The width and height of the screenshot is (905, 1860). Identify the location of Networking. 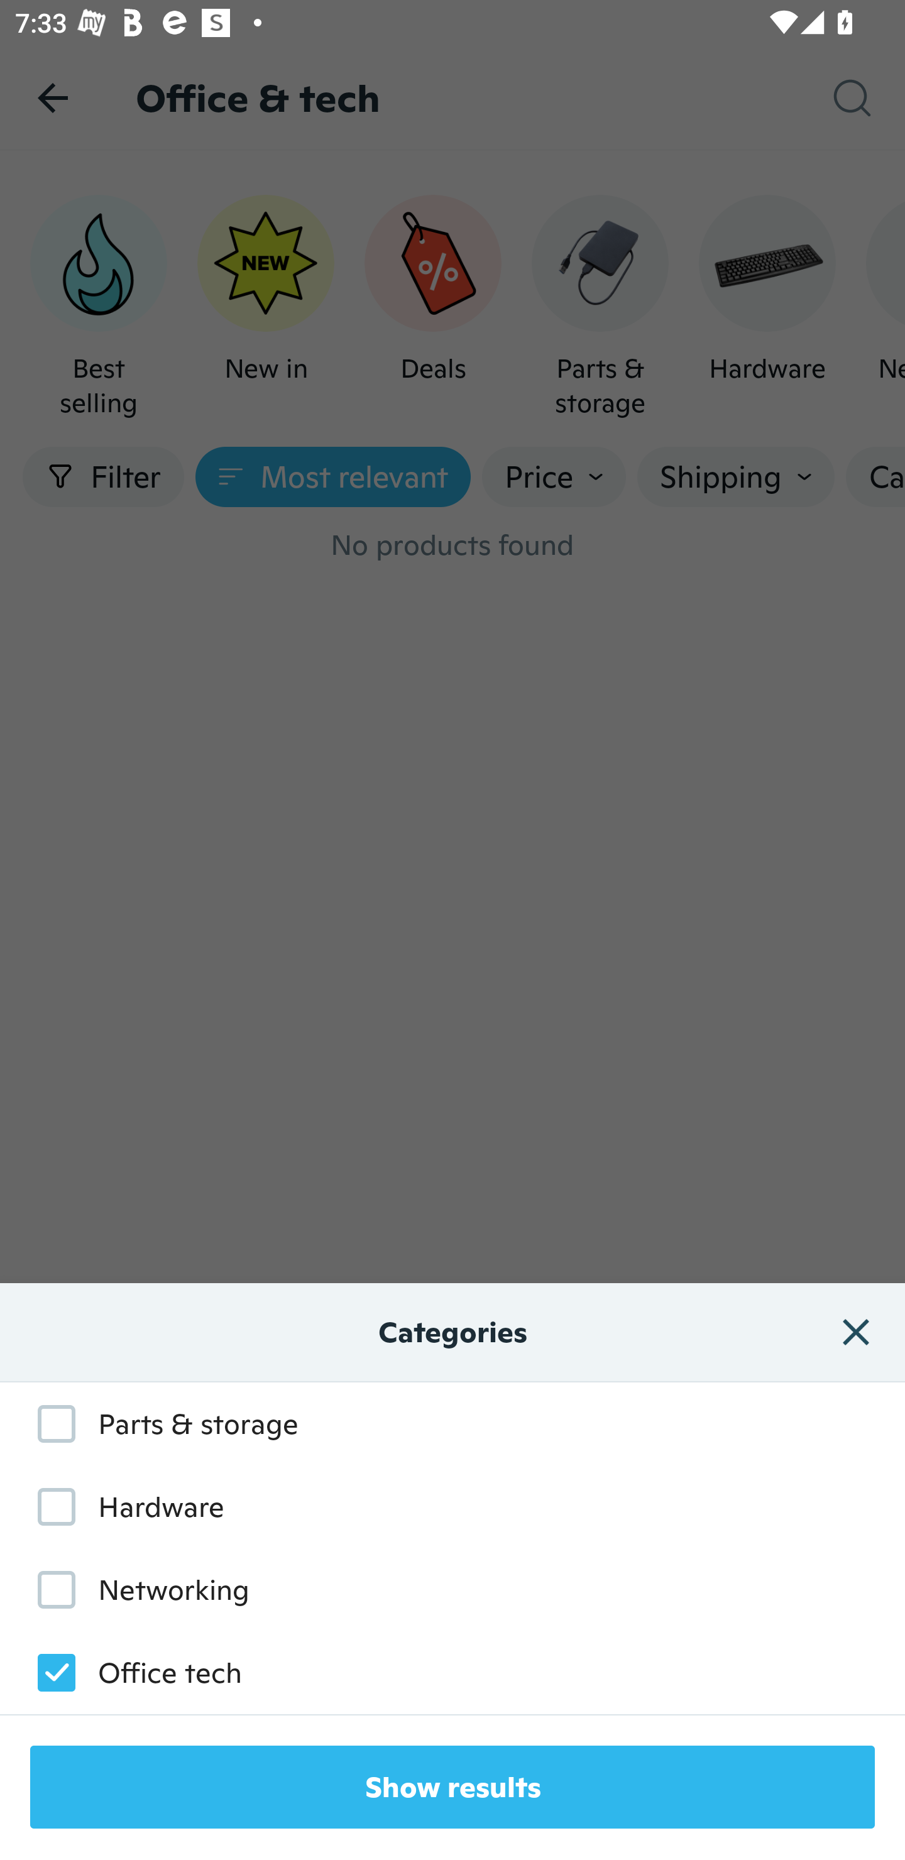
(132, 1589).